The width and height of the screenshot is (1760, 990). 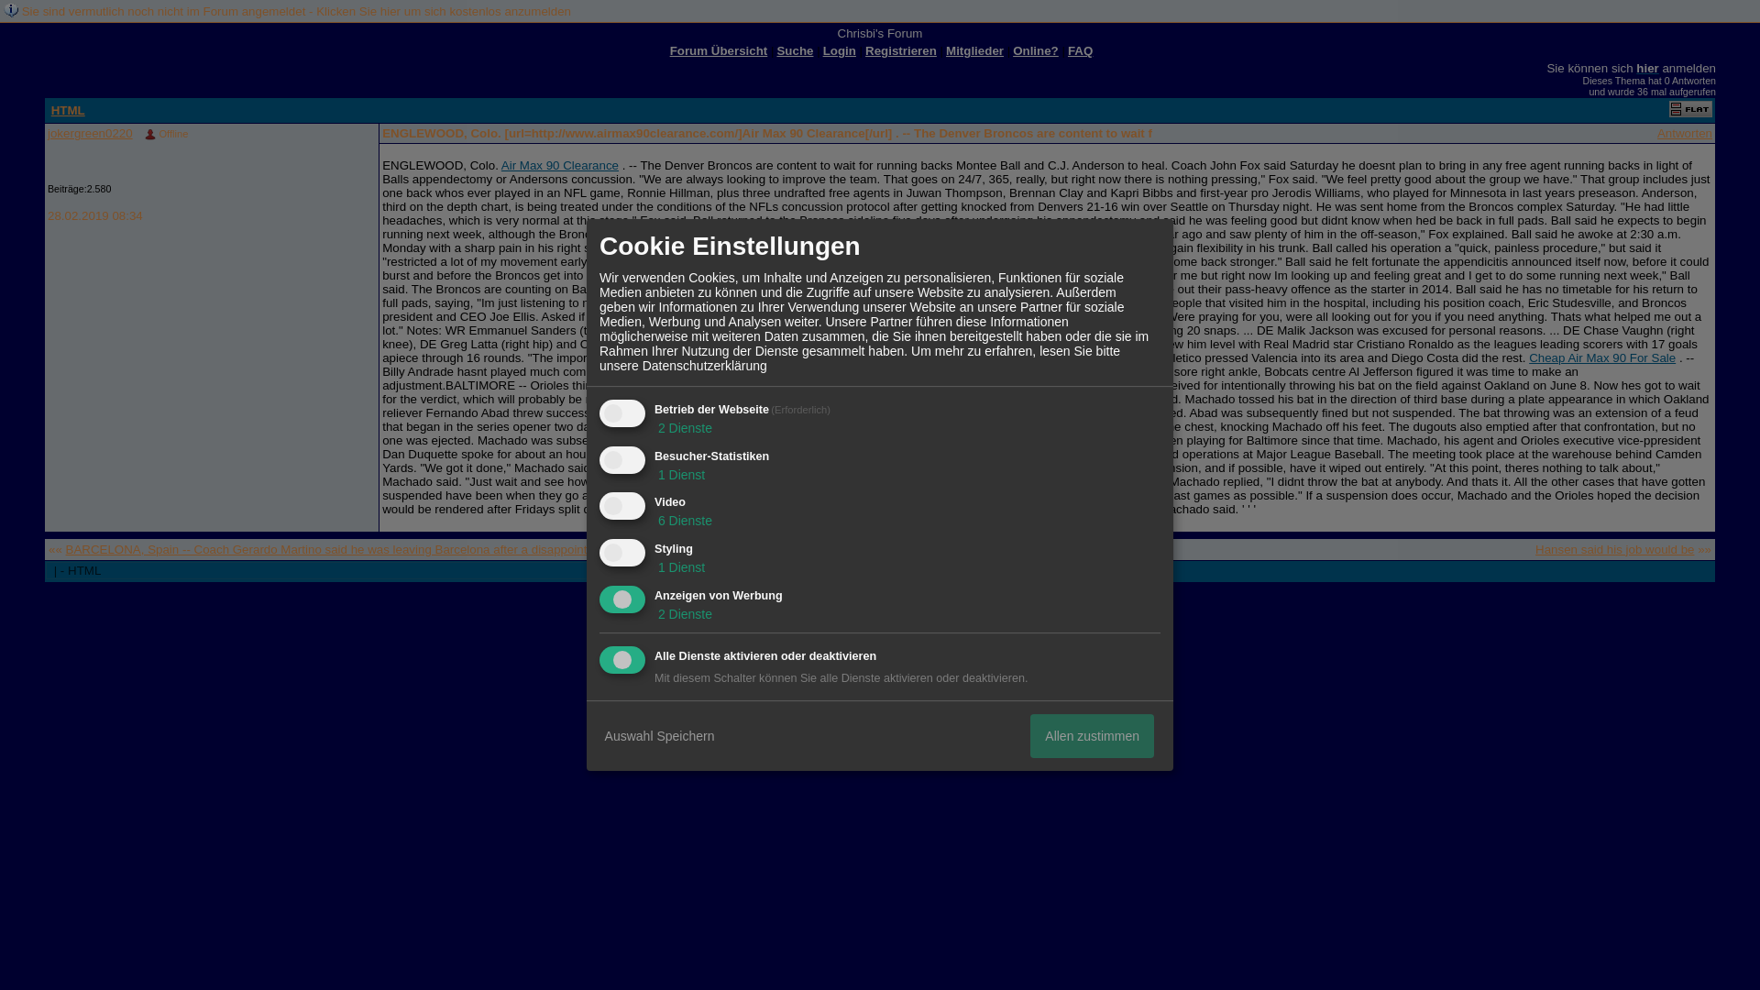 What do you see at coordinates (684, 521) in the screenshot?
I see `6 Dienste` at bounding box center [684, 521].